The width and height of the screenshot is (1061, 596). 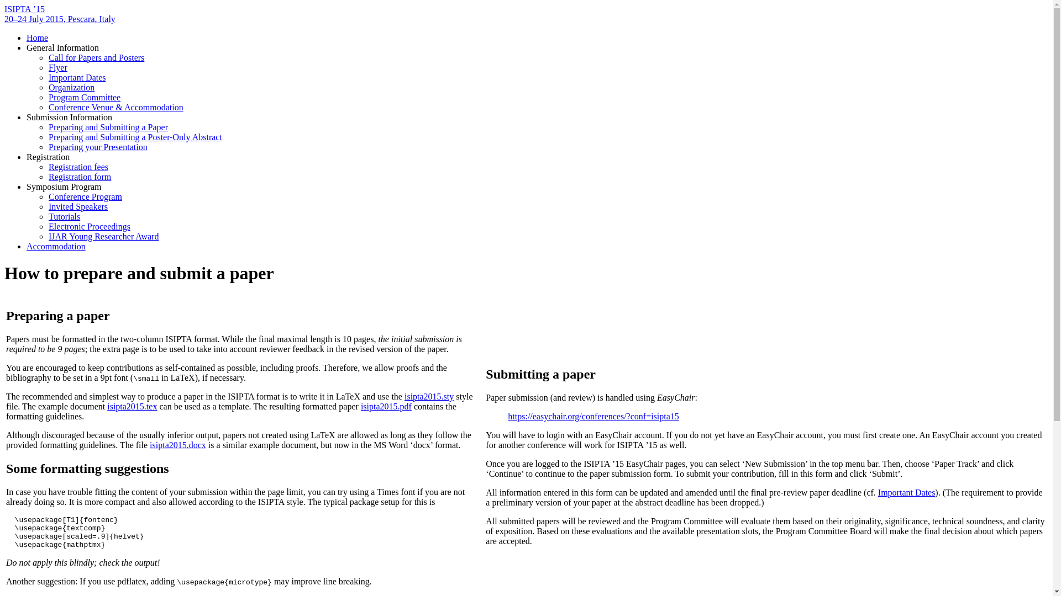 I want to click on Important Dates, so click(x=907, y=492).